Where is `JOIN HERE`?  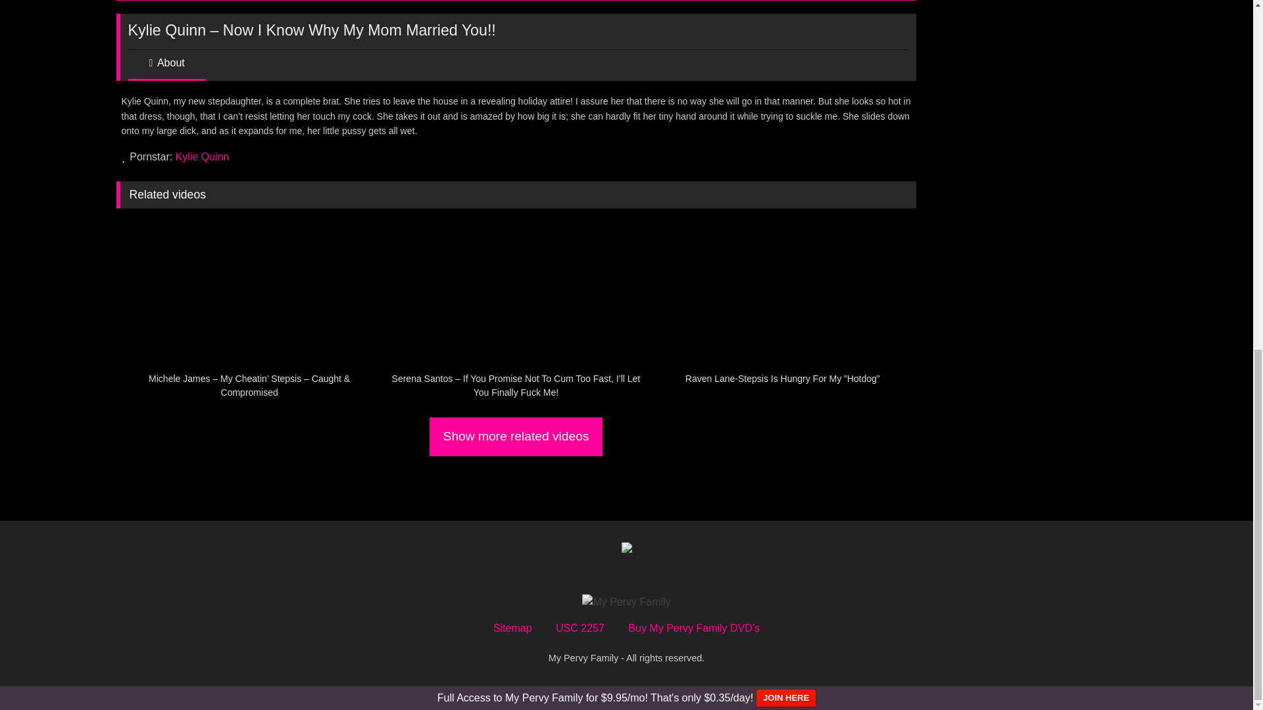
JOIN HERE is located at coordinates (786, 698).